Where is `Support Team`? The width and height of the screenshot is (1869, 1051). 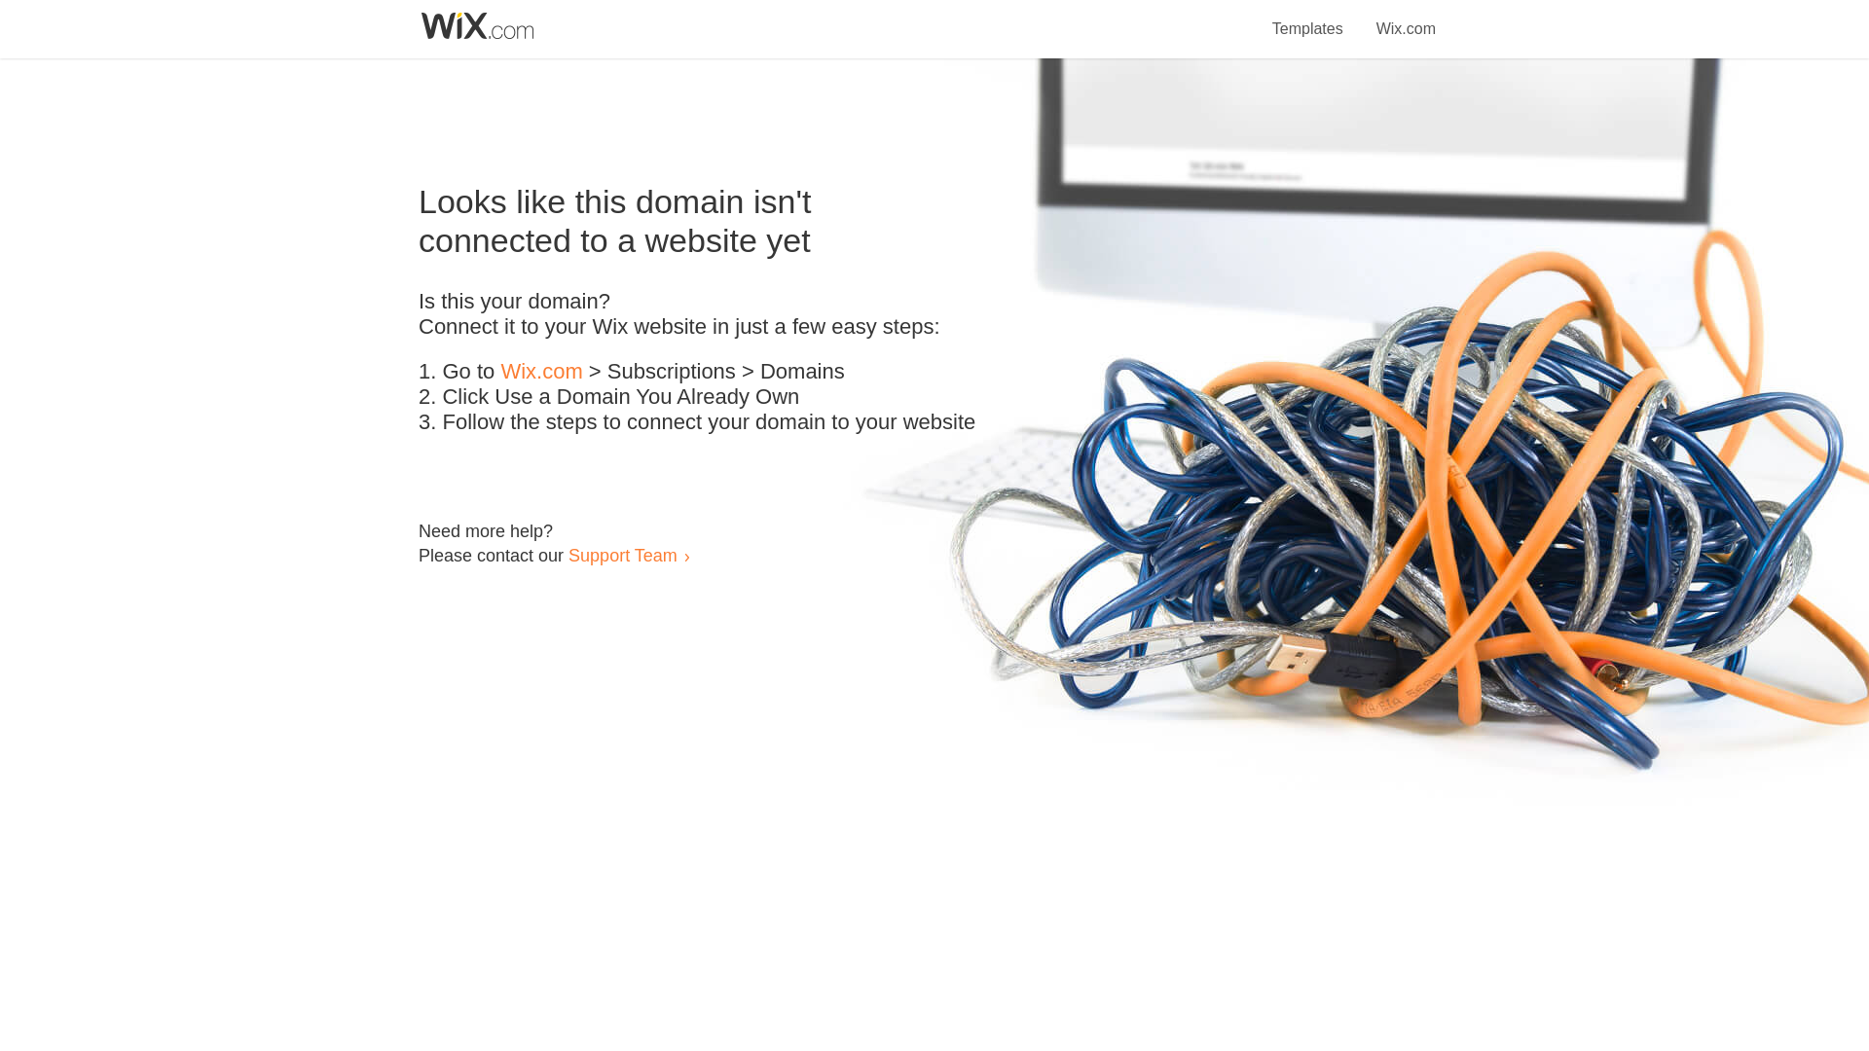 Support Team is located at coordinates (622, 555).